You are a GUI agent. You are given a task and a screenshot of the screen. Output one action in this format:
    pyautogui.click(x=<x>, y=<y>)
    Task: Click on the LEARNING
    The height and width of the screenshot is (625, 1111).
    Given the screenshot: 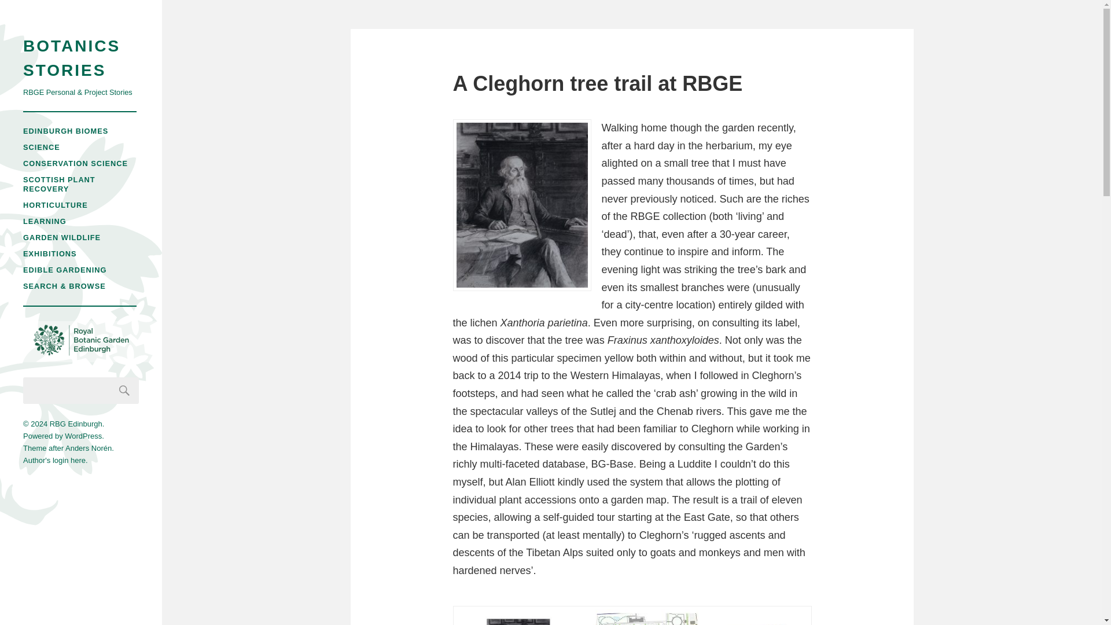 What is the action you would take?
    pyautogui.click(x=45, y=221)
    